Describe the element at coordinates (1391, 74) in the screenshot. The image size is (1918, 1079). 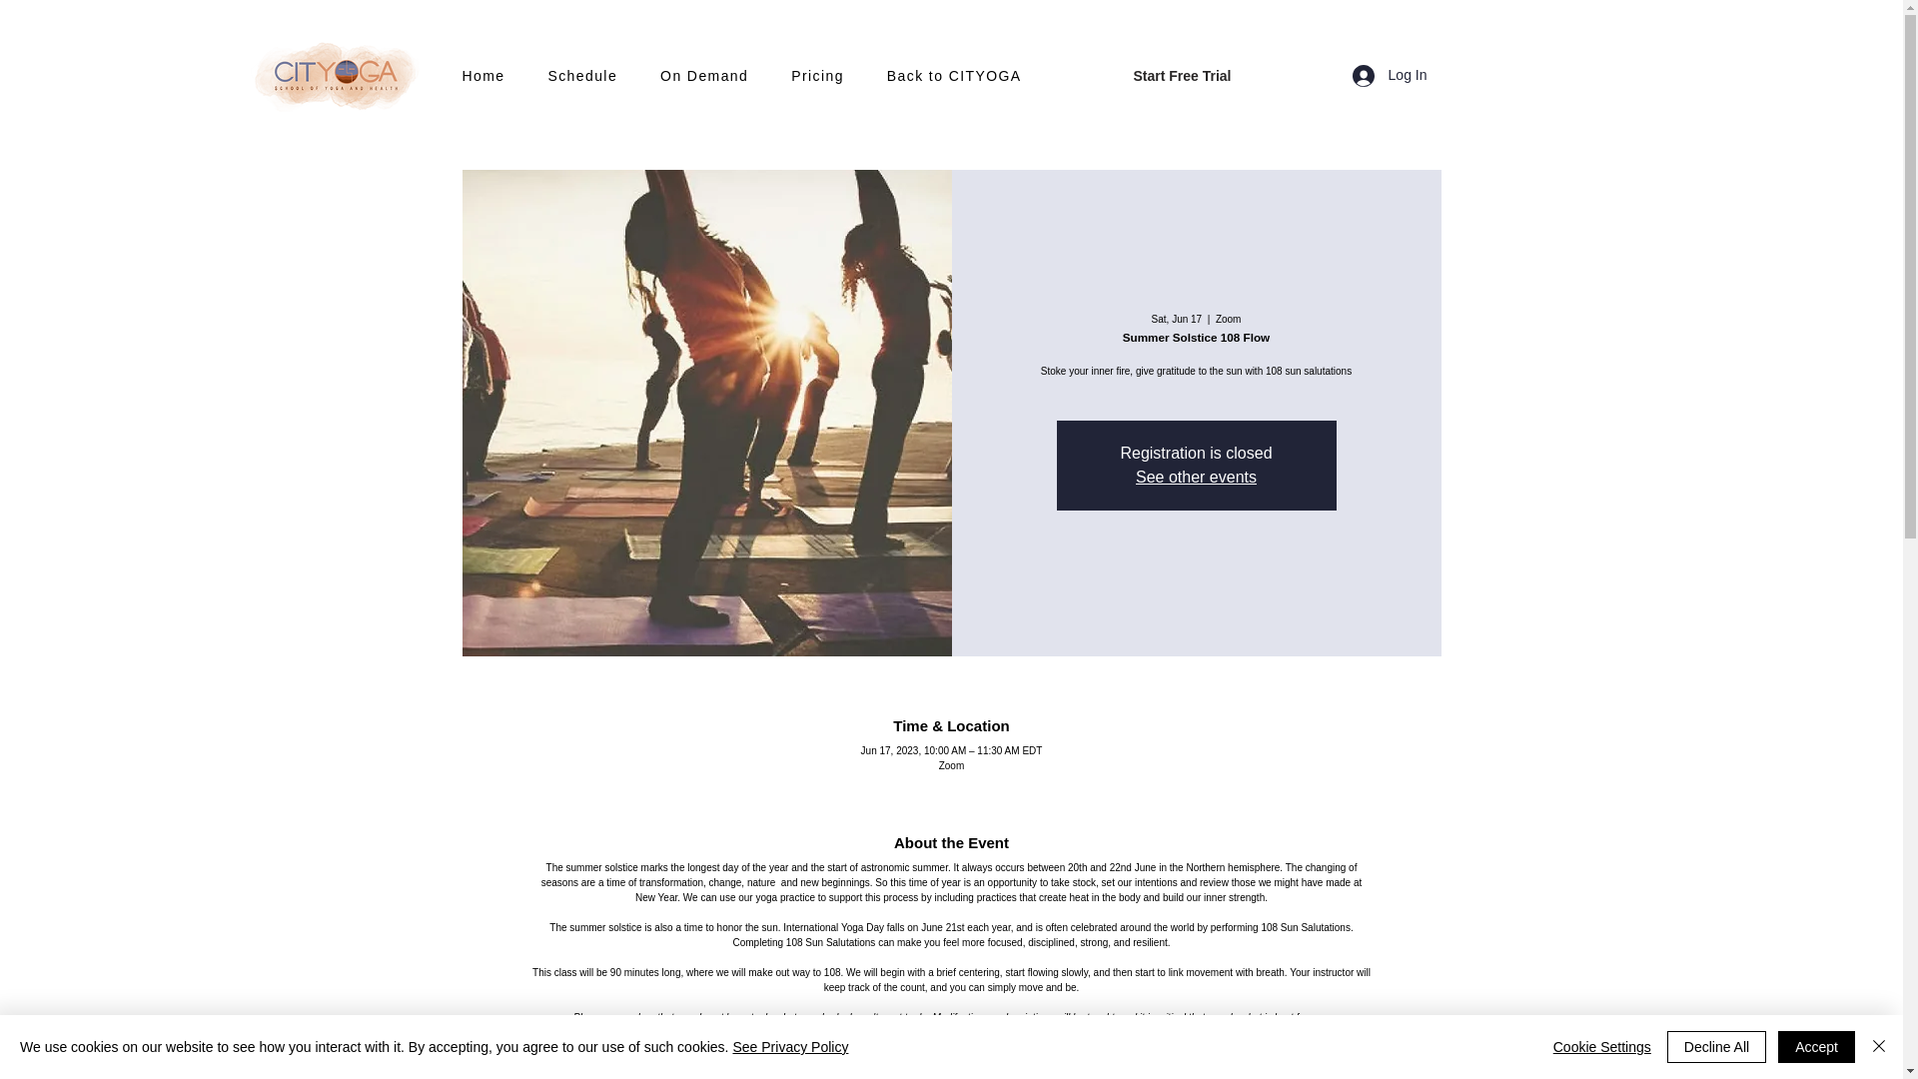
I see `Log In` at that location.